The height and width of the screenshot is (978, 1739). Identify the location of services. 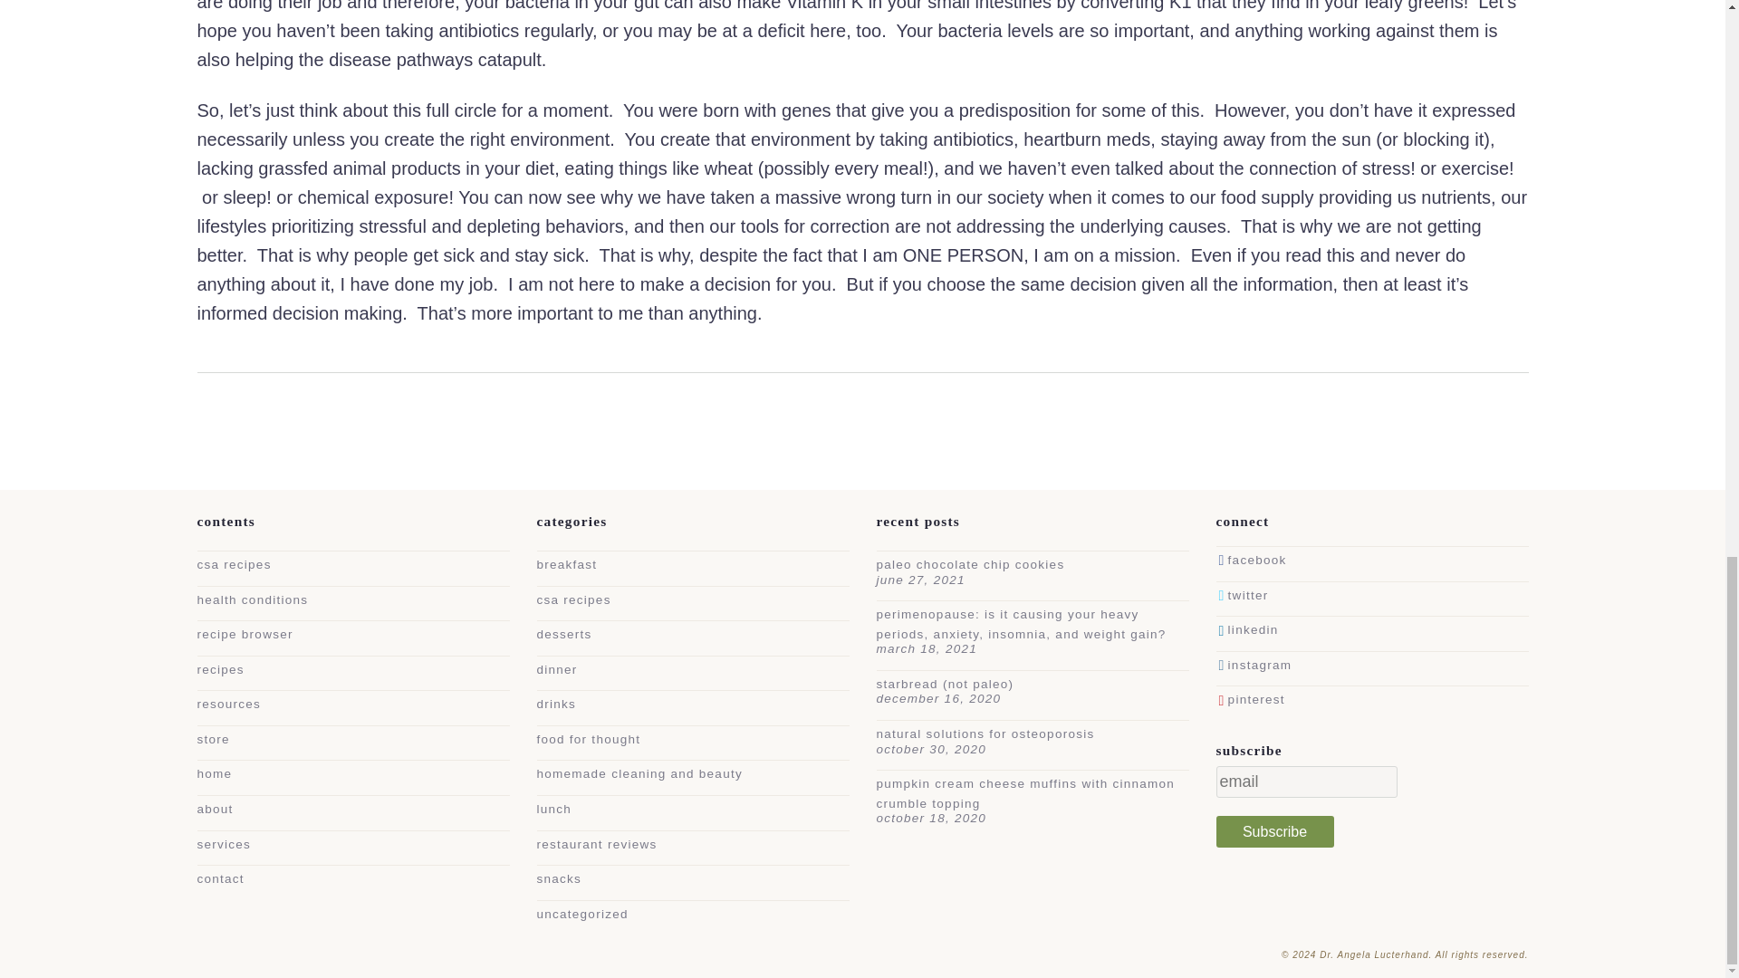
(225, 844).